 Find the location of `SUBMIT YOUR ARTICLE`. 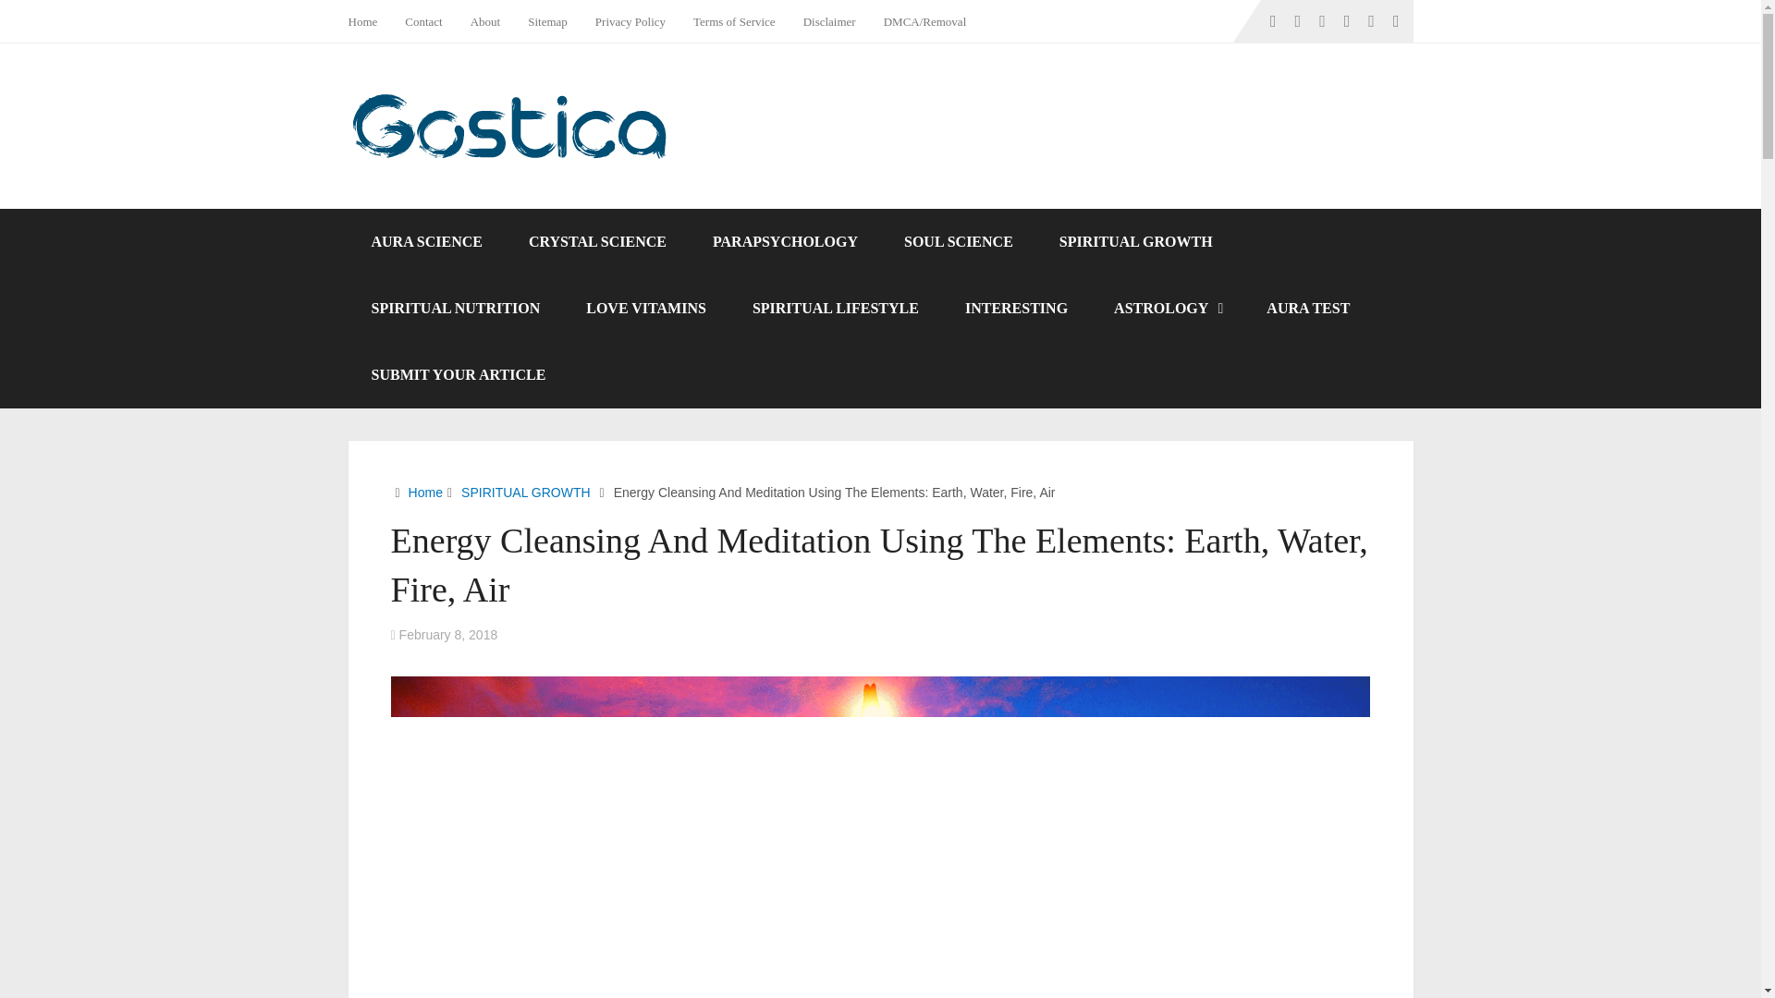

SUBMIT YOUR ARTICLE is located at coordinates (458, 375).